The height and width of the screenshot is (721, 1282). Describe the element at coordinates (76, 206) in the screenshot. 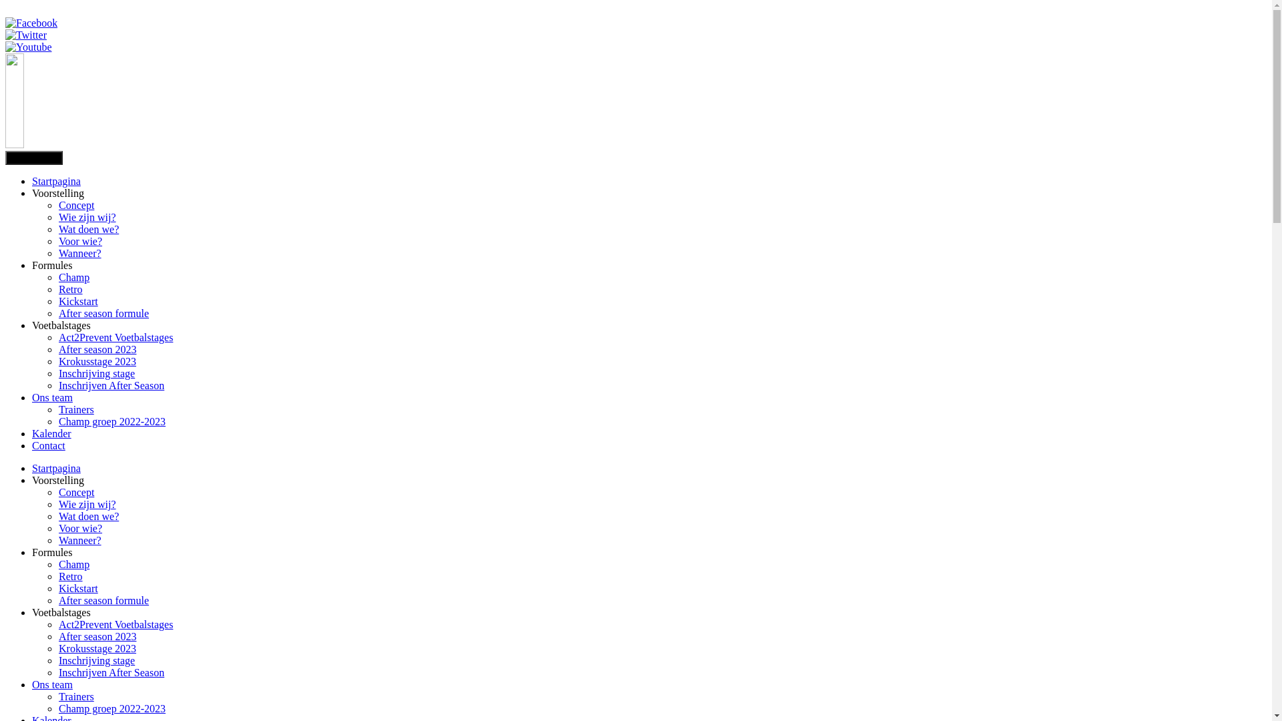

I see `Concept` at that location.